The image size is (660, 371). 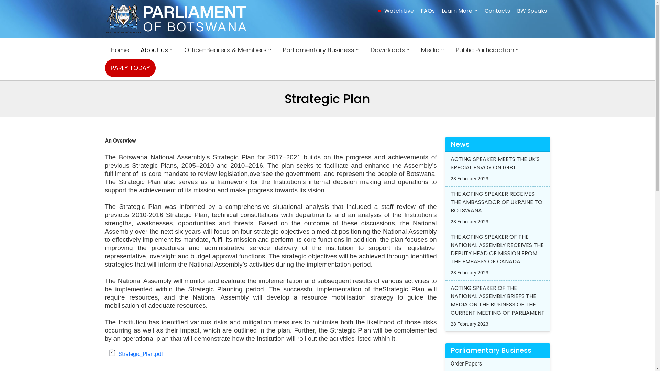 What do you see at coordinates (141, 354) in the screenshot?
I see `Strategic_Plan.pdf` at bounding box center [141, 354].